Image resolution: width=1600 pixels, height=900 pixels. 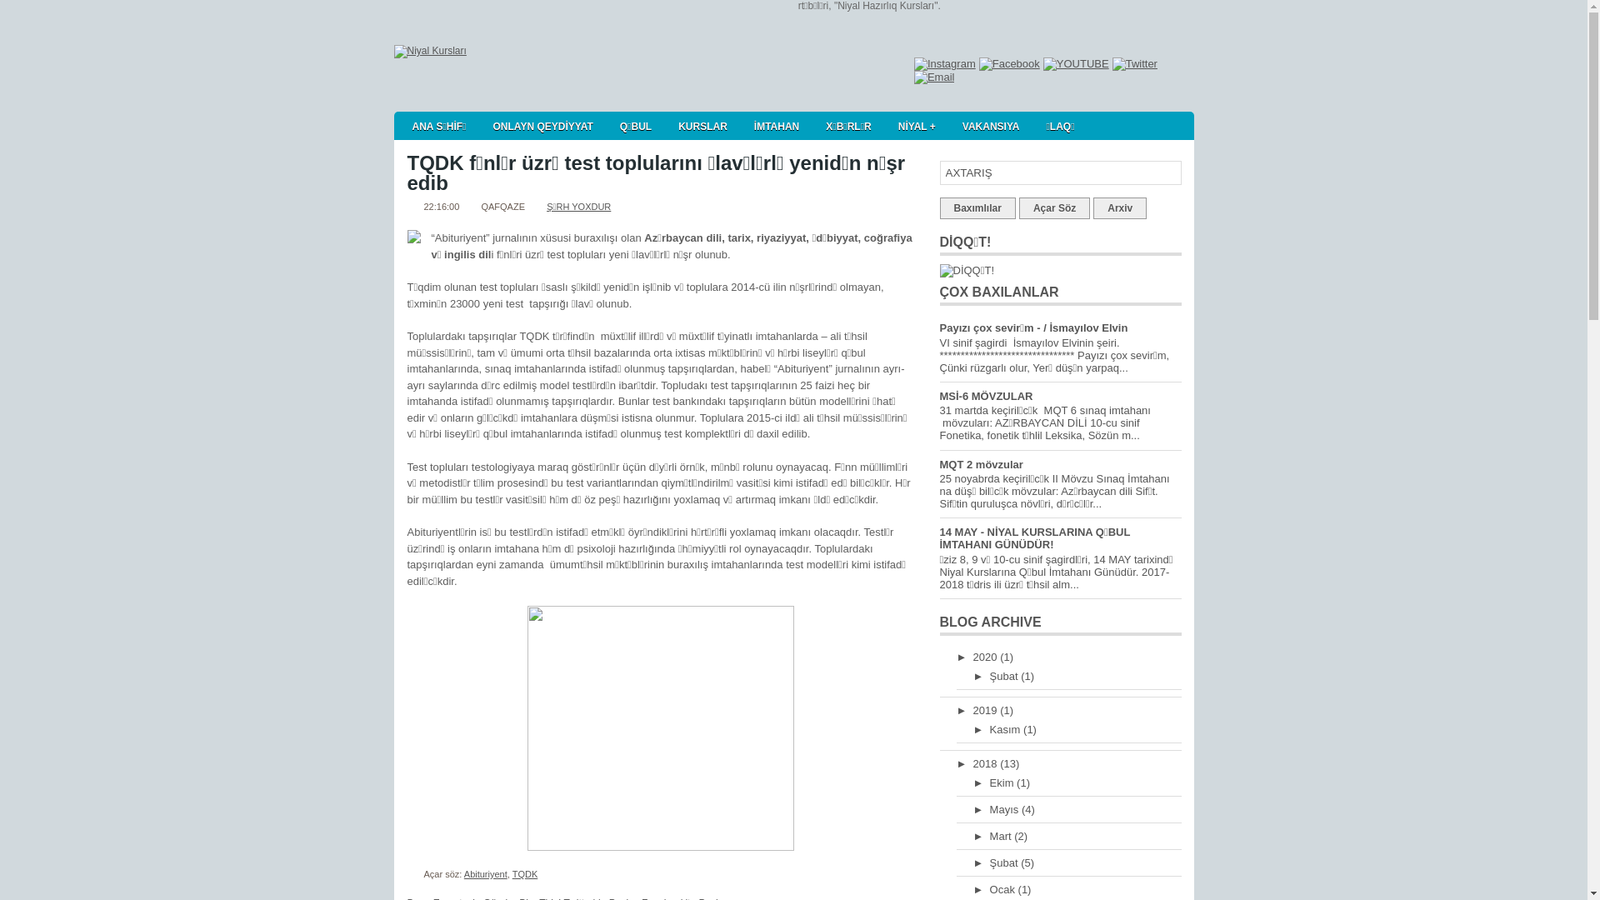 What do you see at coordinates (1010, 64) in the screenshot?
I see `Facebook` at bounding box center [1010, 64].